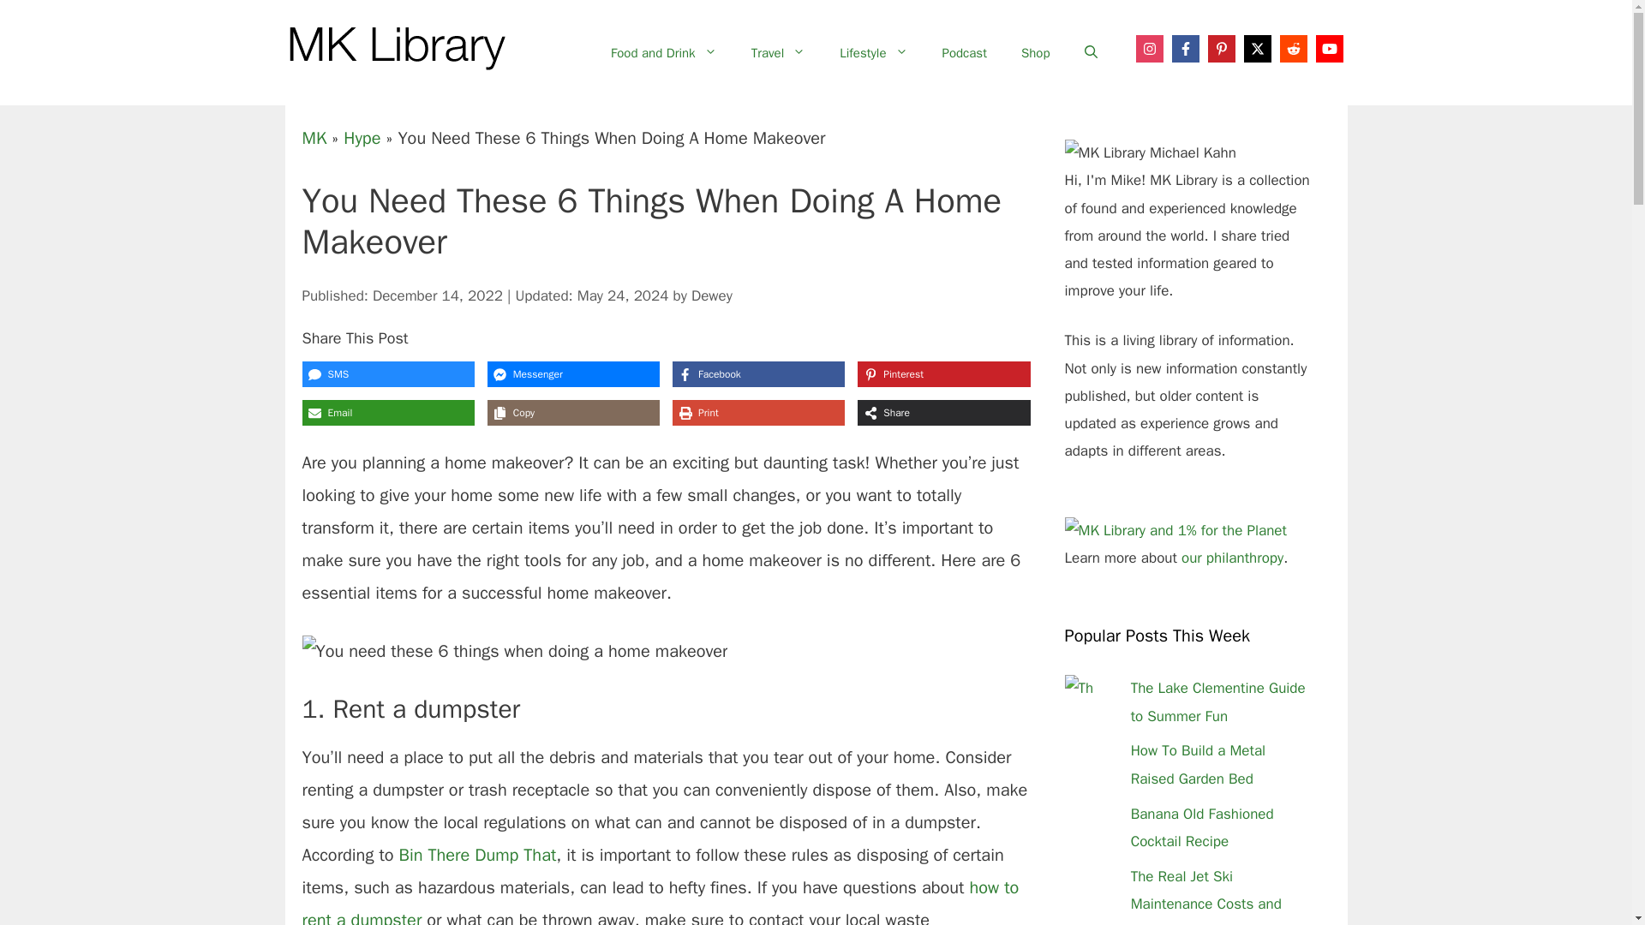 The image size is (1645, 925). Describe the element at coordinates (663, 53) in the screenshot. I see `Food and Drink` at that location.